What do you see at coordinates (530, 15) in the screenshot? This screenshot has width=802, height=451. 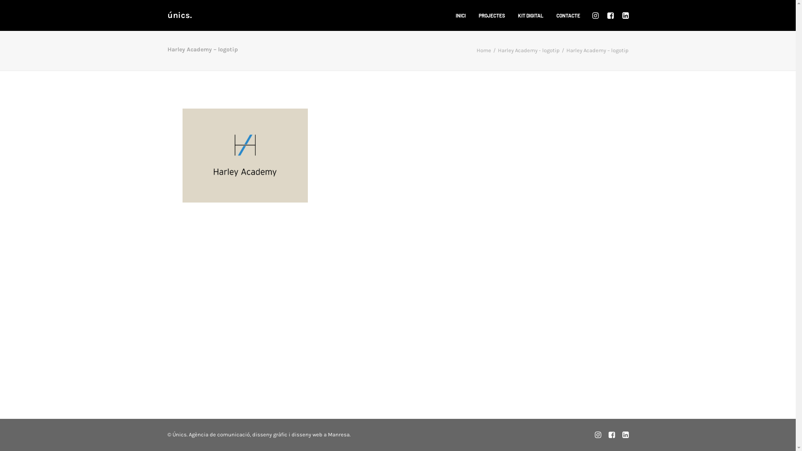 I see `KIT DIGITAL` at bounding box center [530, 15].